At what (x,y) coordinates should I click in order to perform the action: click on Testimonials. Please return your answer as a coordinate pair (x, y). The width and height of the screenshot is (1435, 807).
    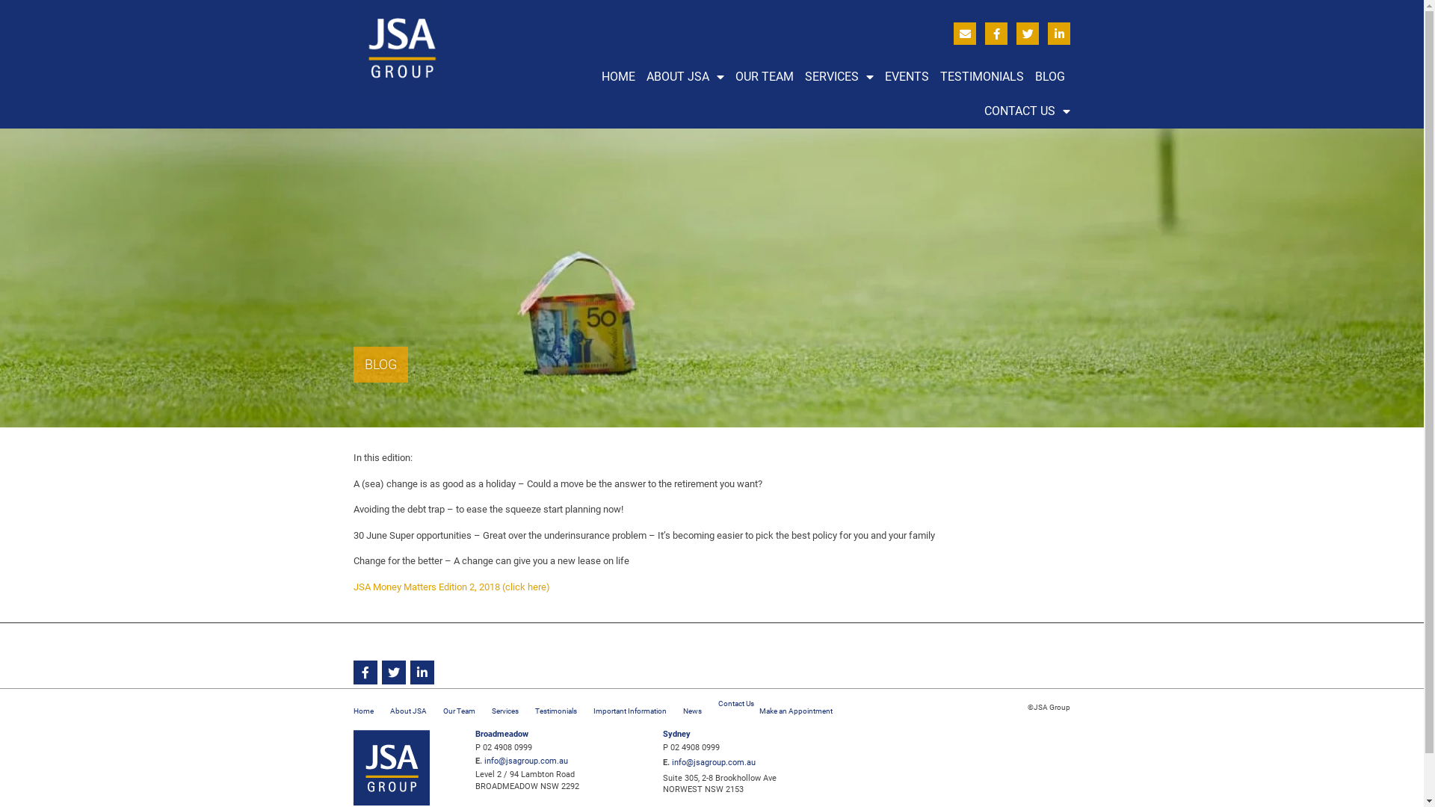
    Looking at the image, I should click on (556, 711).